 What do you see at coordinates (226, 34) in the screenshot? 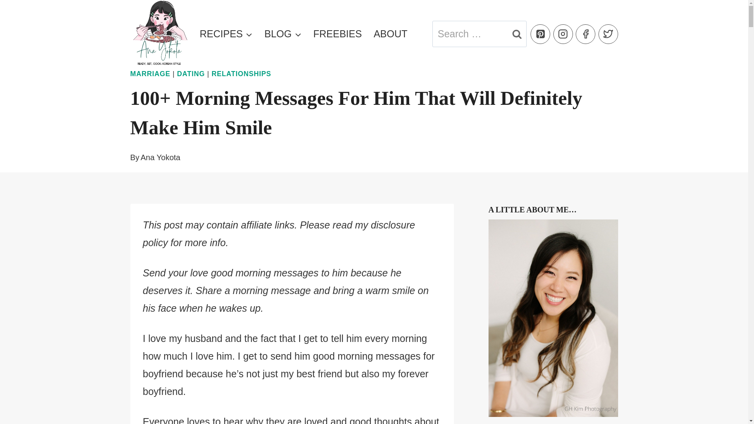
I see `RECIPES` at bounding box center [226, 34].